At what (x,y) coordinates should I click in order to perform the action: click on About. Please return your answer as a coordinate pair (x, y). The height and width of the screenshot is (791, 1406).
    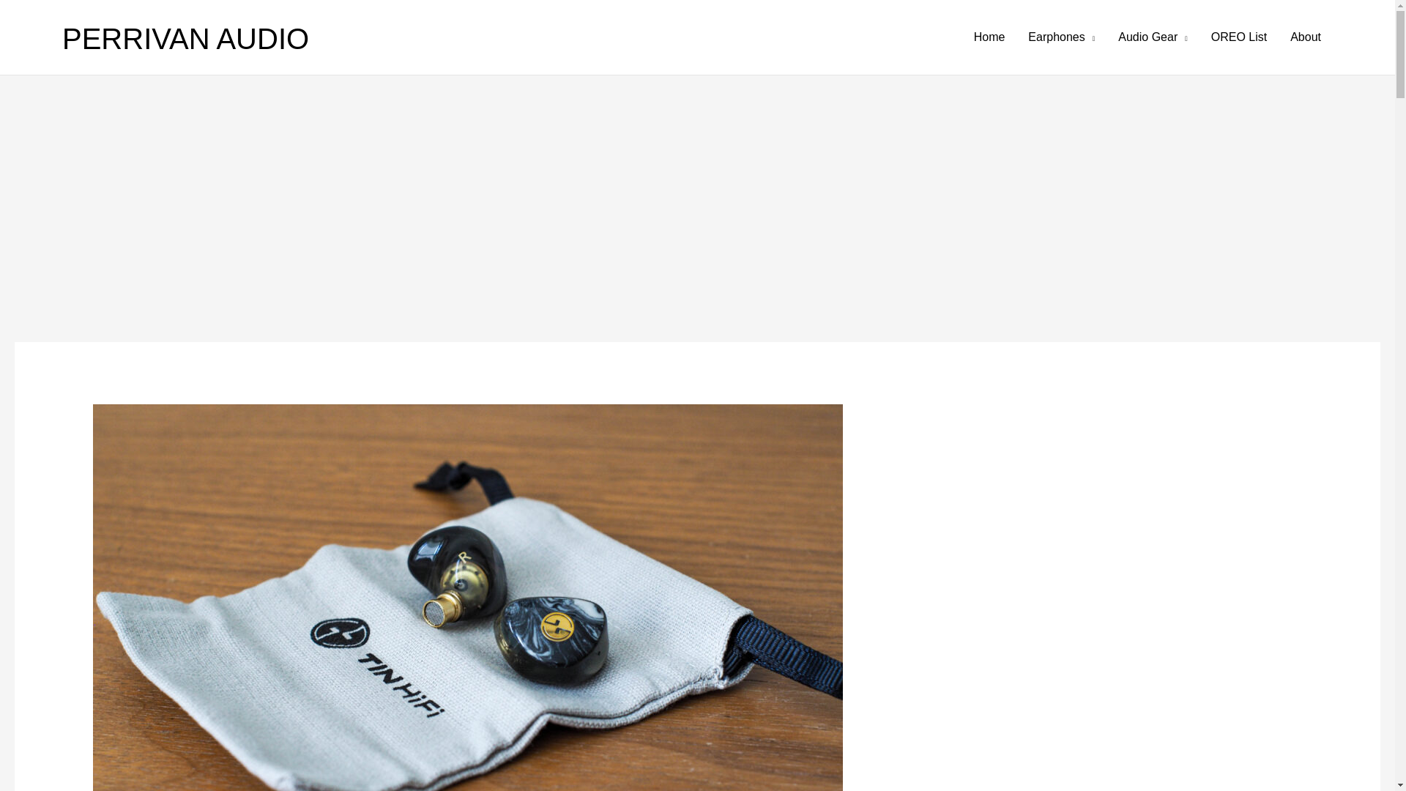
    Looking at the image, I should click on (1305, 37).